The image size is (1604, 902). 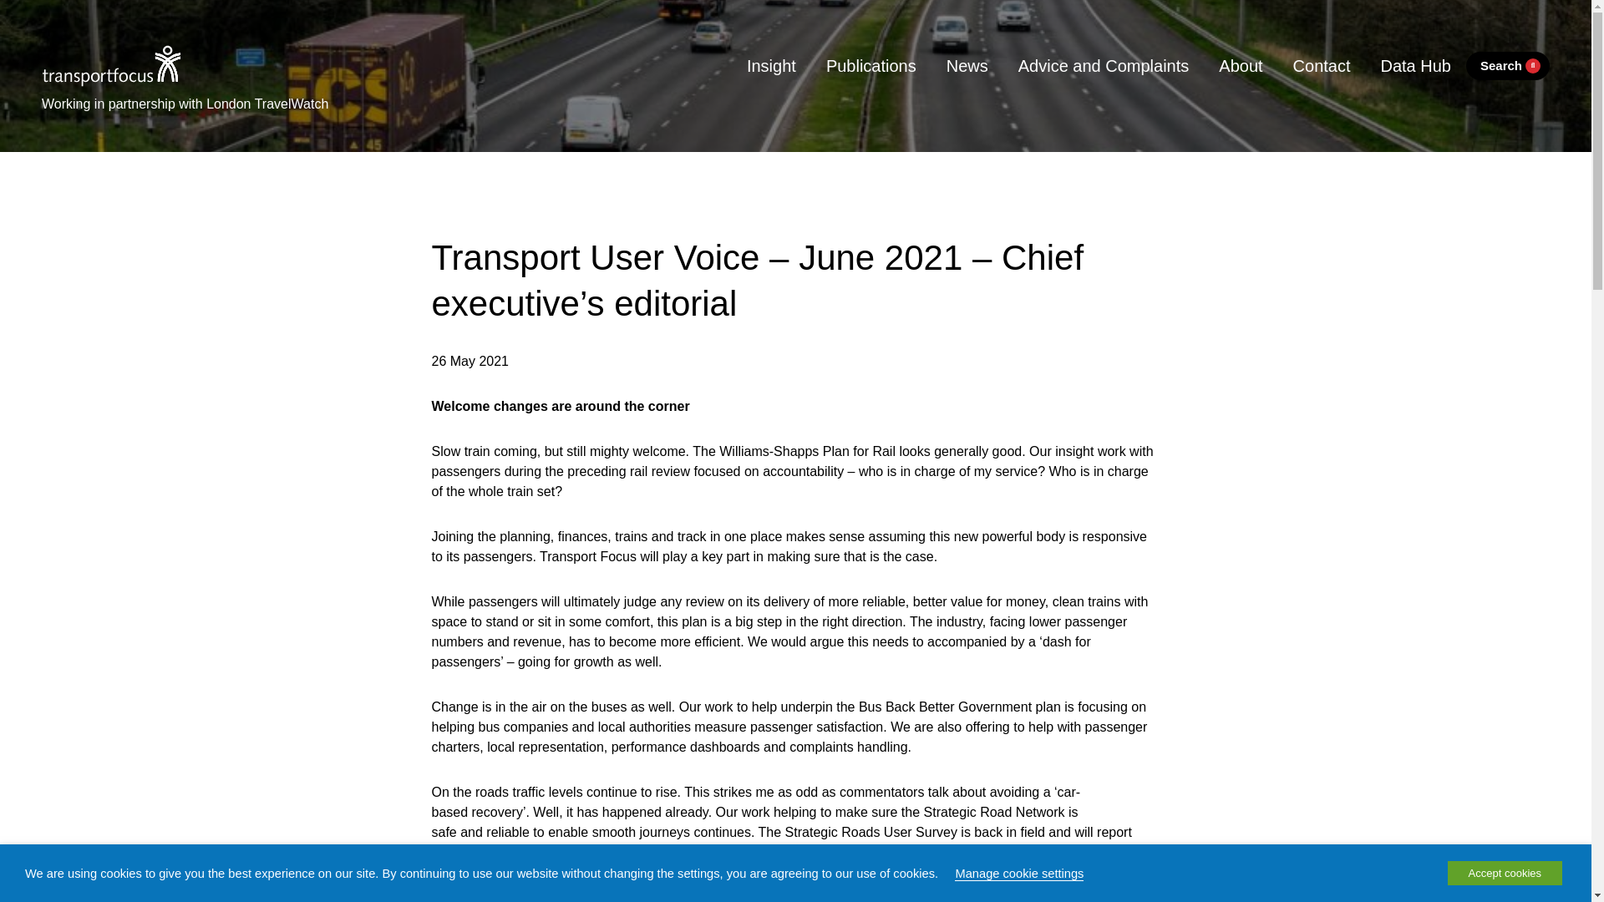 I want to click on Publications, so click(x=871, y=65).